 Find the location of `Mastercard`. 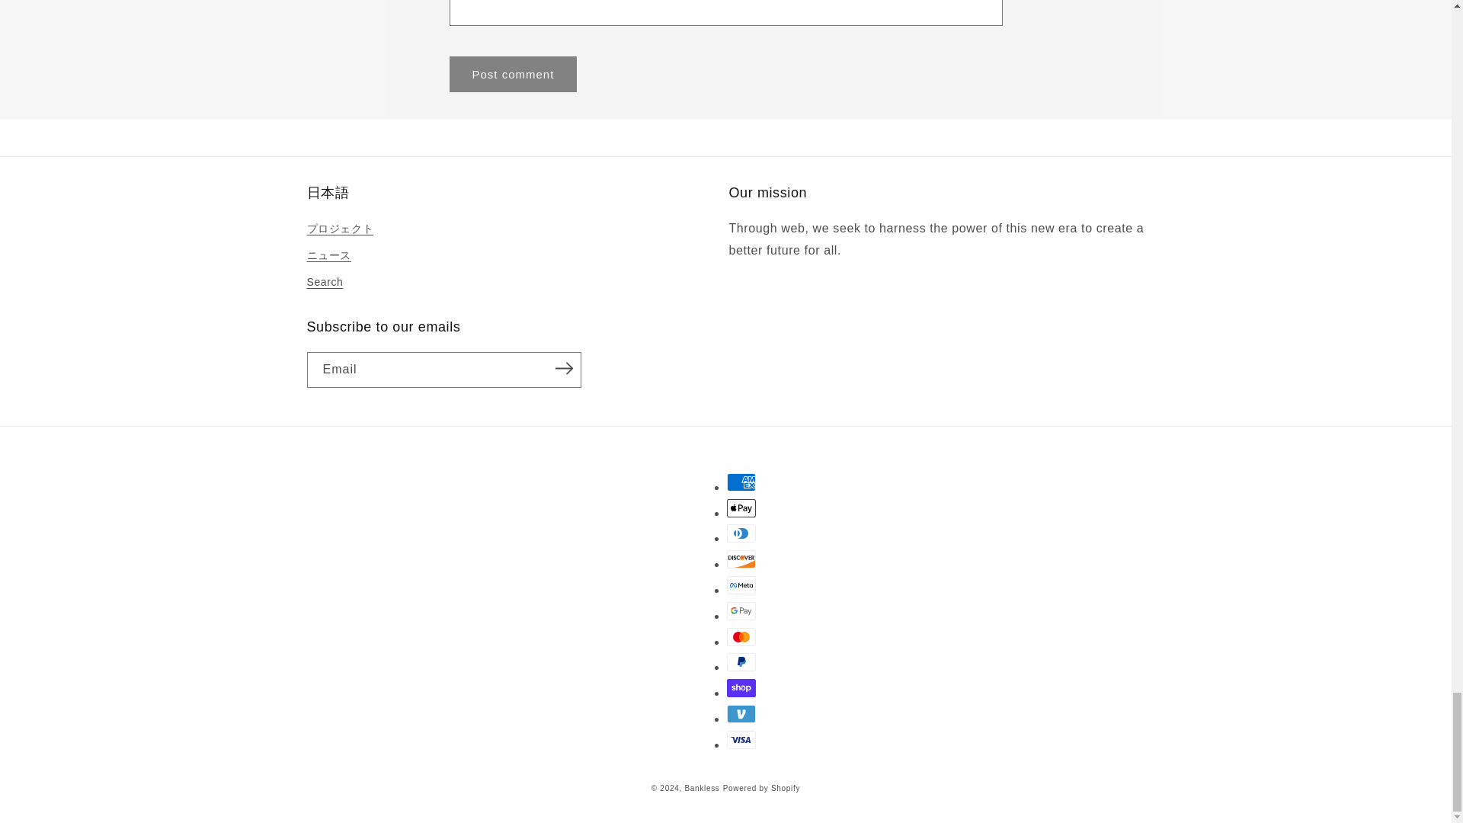

Mastercard is located at coordinates (741, 637).